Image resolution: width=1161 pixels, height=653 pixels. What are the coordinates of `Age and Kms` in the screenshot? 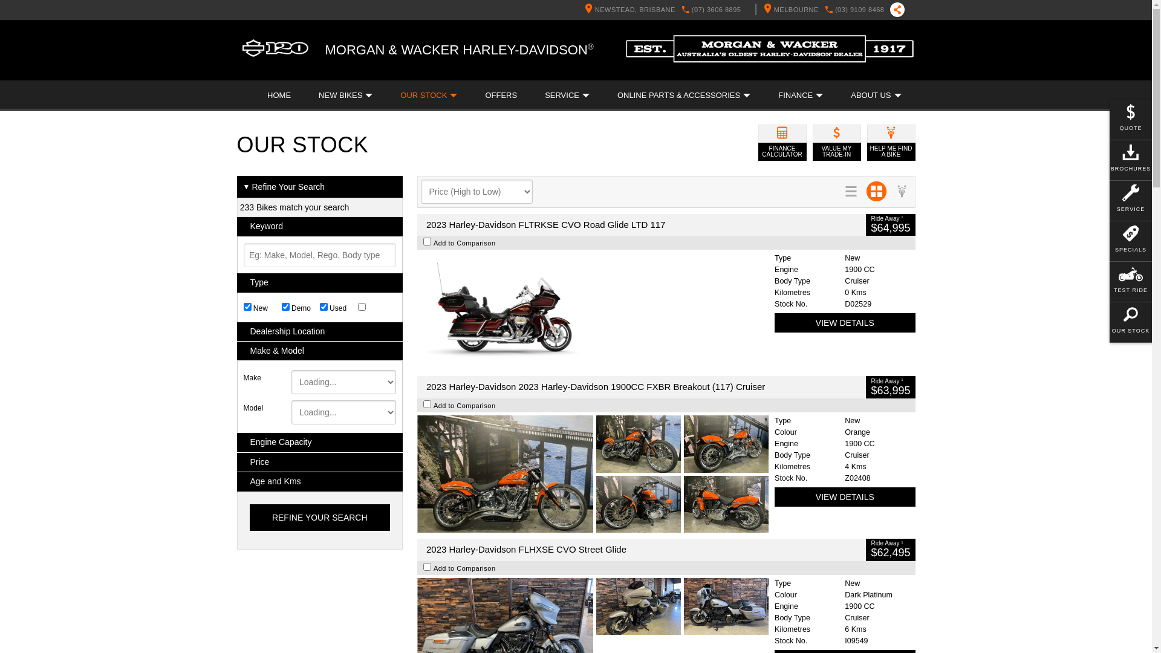 It's located at (320, 481).